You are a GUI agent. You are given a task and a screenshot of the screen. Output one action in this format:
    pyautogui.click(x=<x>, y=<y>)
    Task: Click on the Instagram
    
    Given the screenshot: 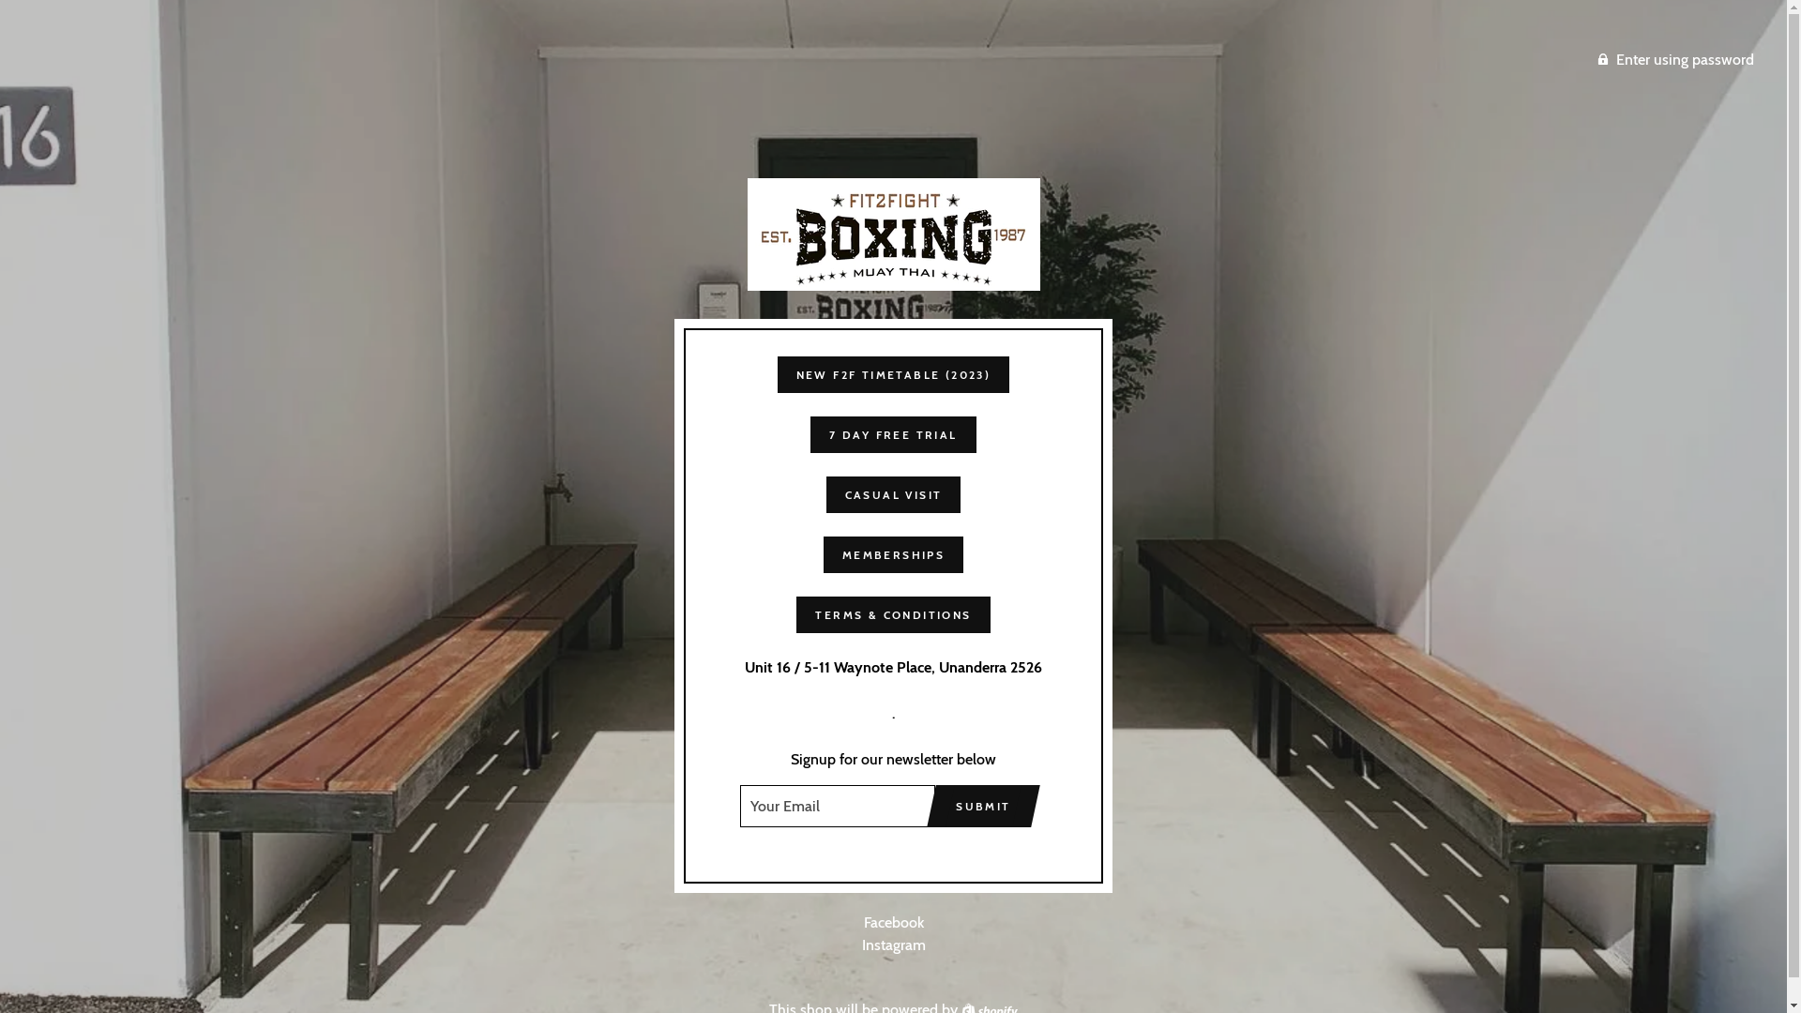 What is the action you would take?
    pyautogui.click(x=893, y=945)
    